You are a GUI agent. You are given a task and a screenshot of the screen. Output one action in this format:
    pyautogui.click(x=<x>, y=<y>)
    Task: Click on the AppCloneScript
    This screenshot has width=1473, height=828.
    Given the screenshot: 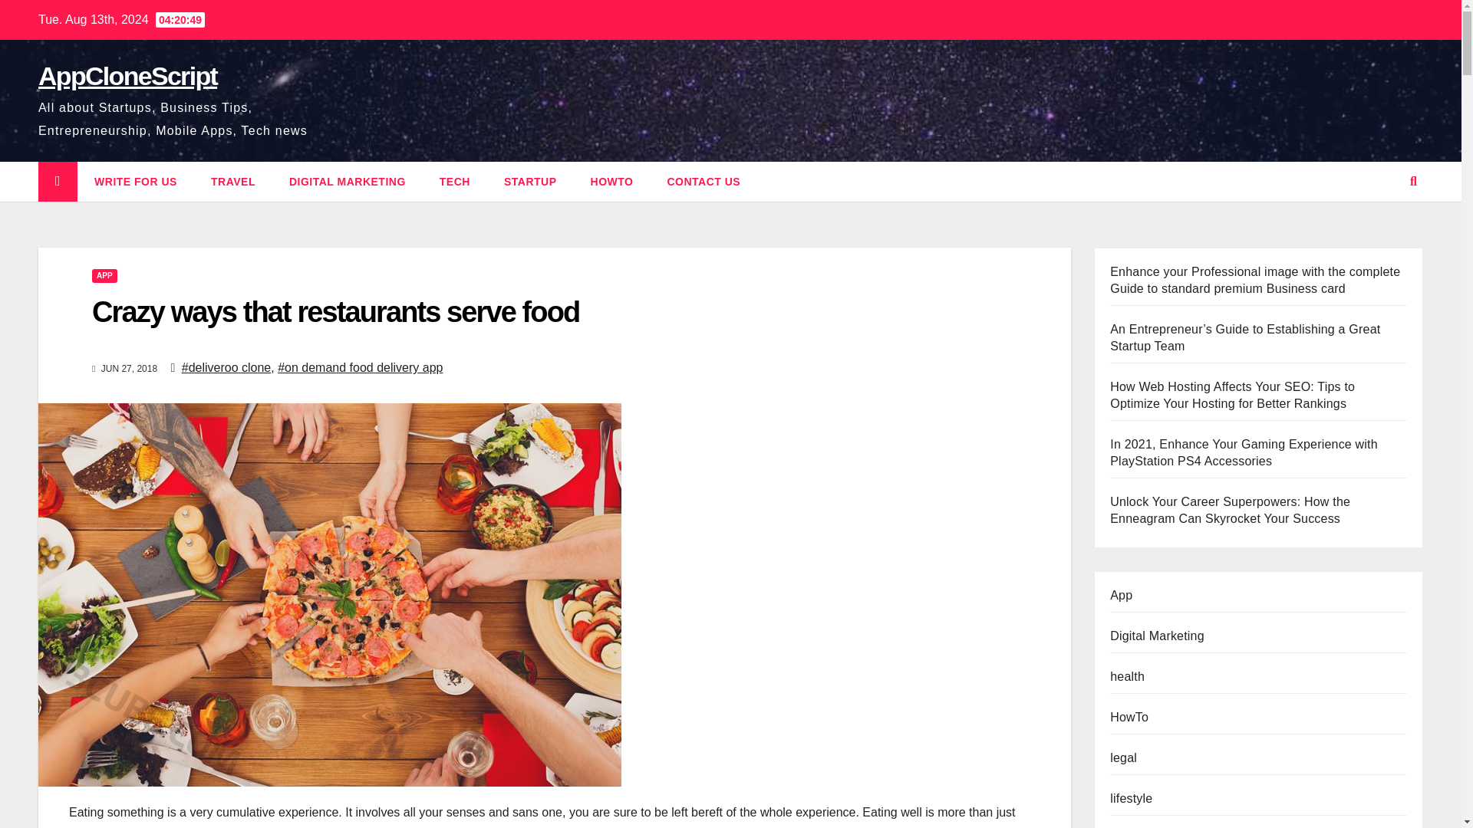 What is the action you would take?
    pyautogui.click(x=127, y=75)
    